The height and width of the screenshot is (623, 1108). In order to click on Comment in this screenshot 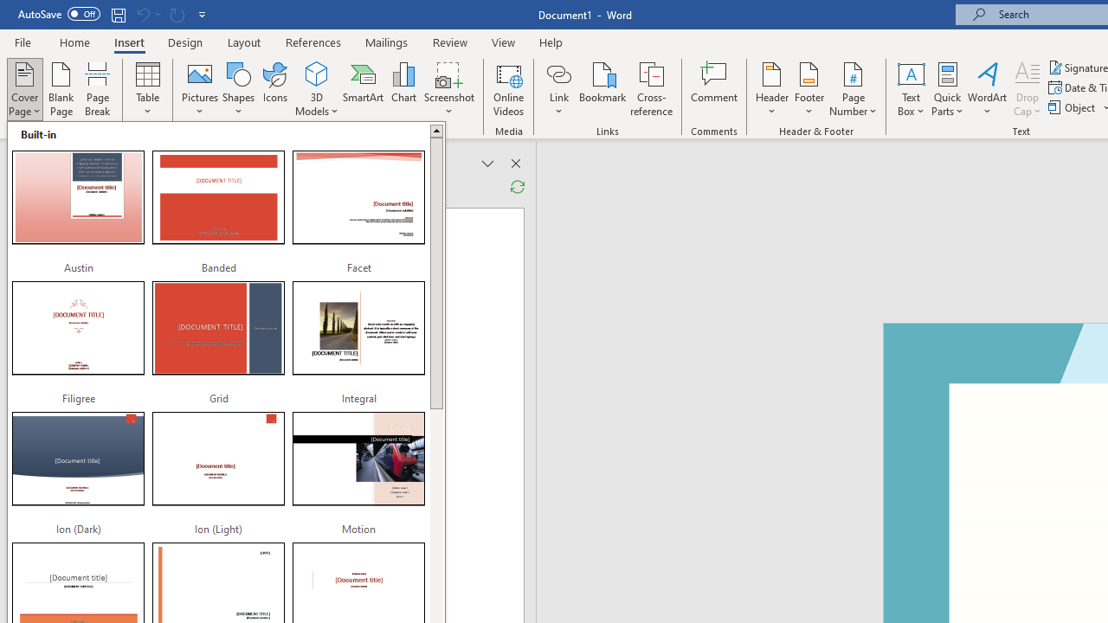, I will do `click(715, 88)`.